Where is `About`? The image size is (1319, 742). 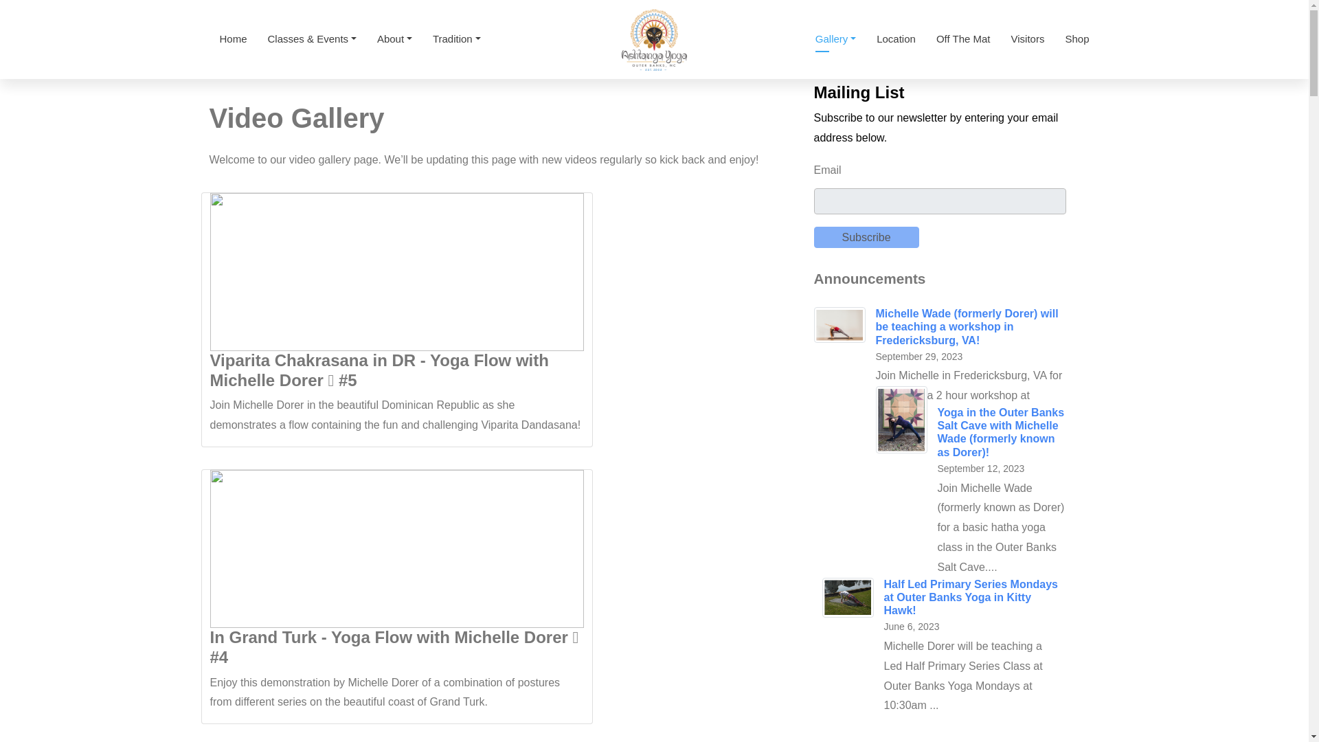
About is located at coordinates (394, 40).